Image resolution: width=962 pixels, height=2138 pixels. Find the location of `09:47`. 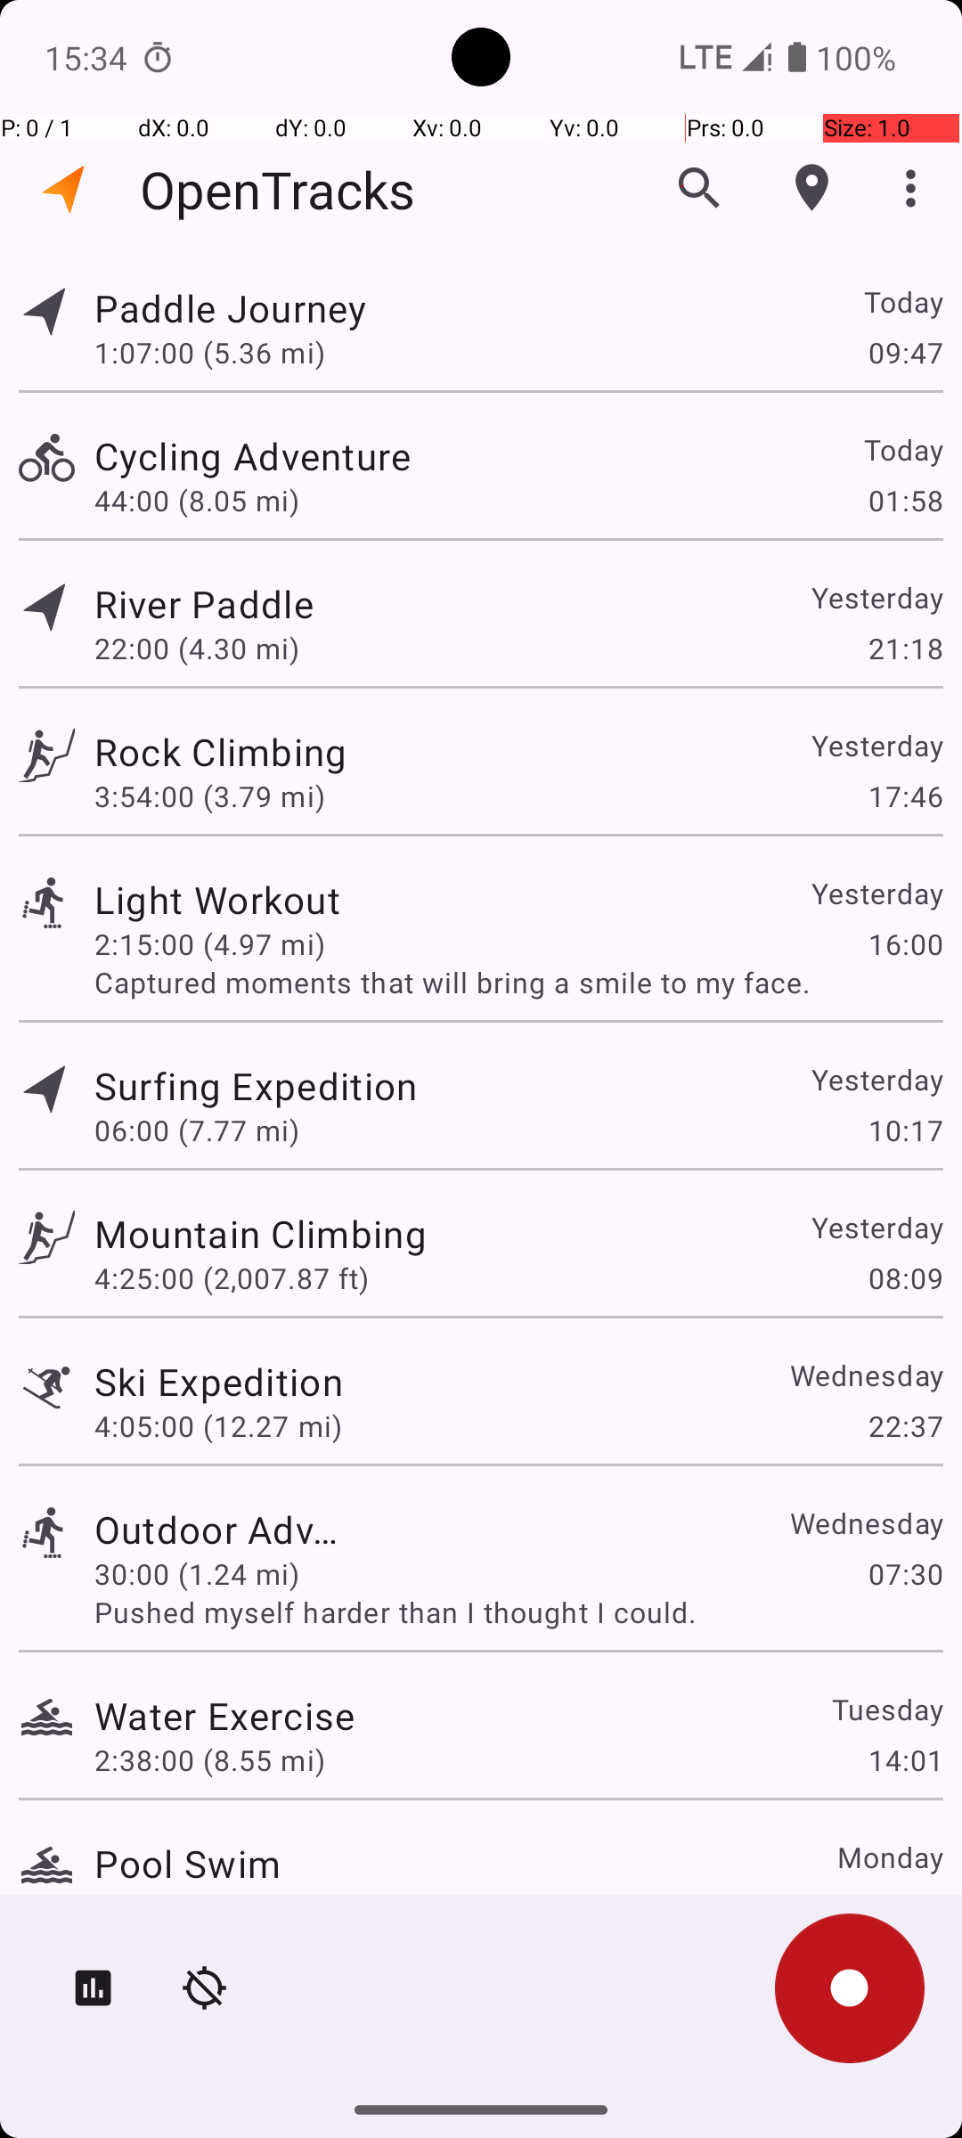

09:47 is located at coordinates (905, 352).